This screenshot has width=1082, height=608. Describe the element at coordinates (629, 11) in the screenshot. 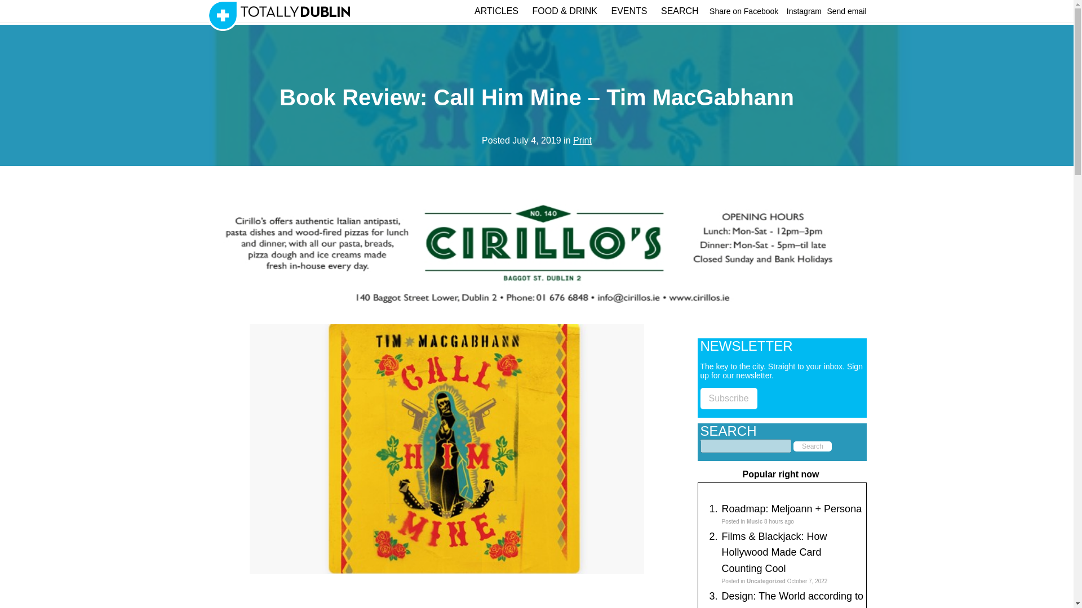

I see `EVENTS` at that location.